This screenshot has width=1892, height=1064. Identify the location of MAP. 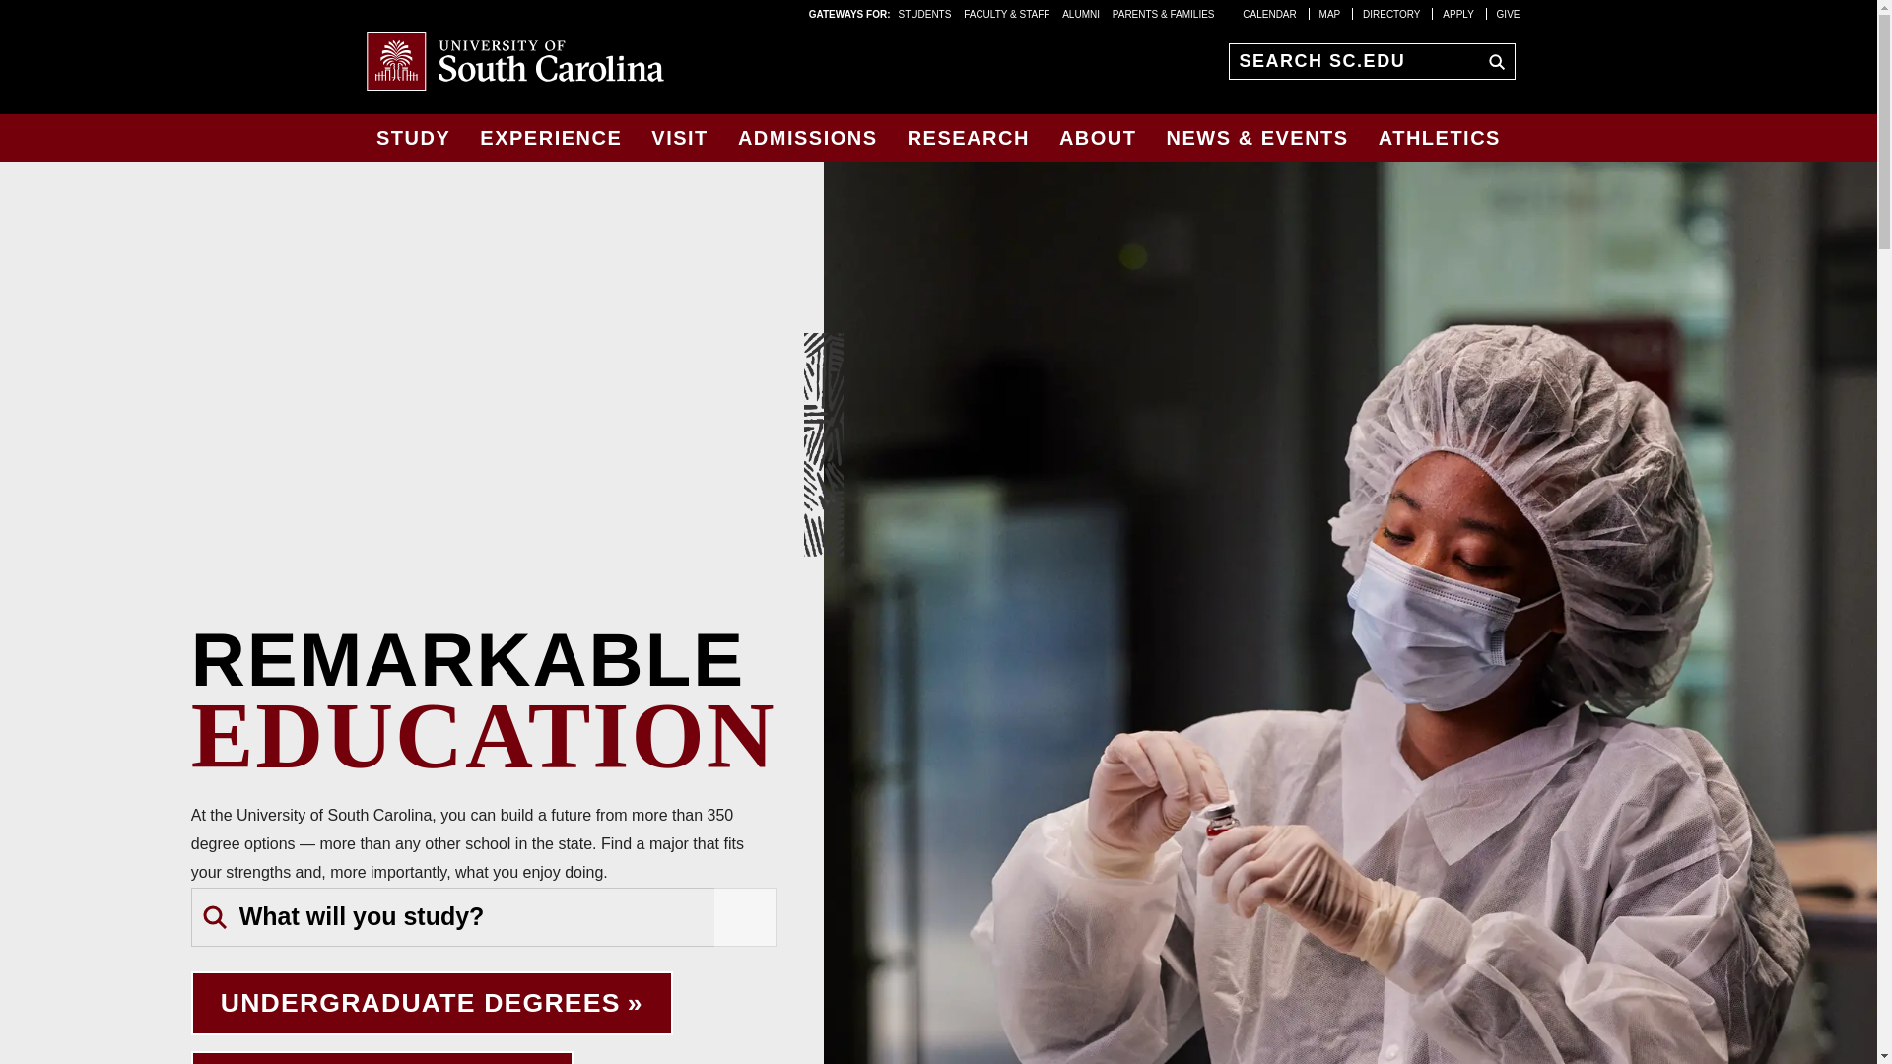
(1330, 13).